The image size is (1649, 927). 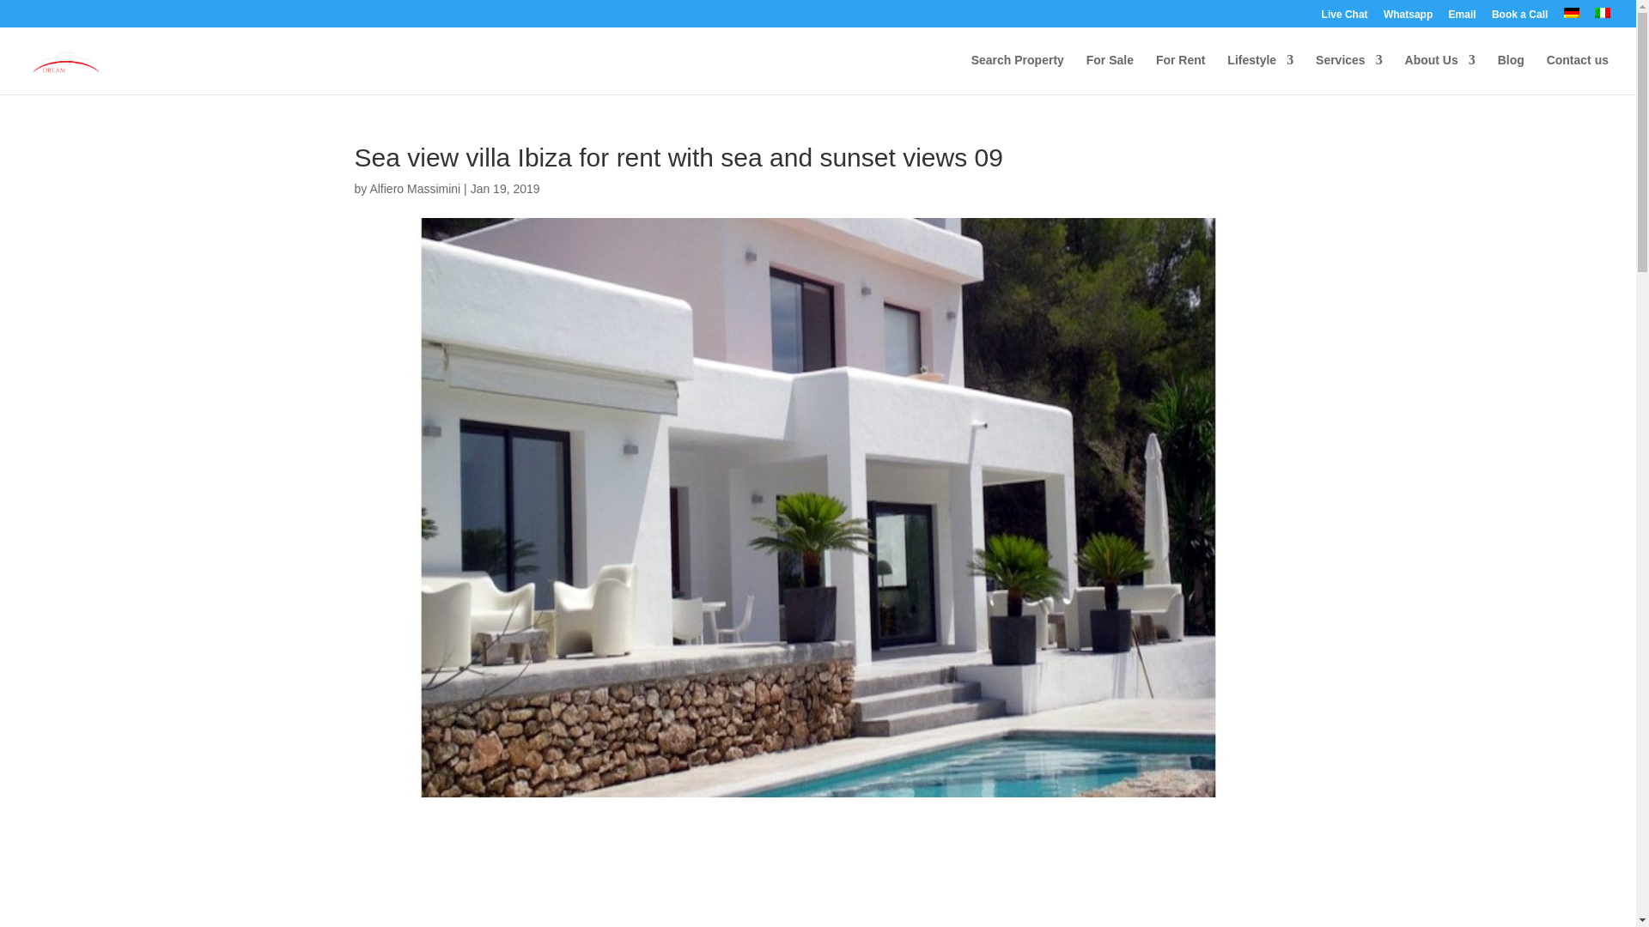 I want to click on Posts by Alfiero Massimini, so click(x=414, y=188).